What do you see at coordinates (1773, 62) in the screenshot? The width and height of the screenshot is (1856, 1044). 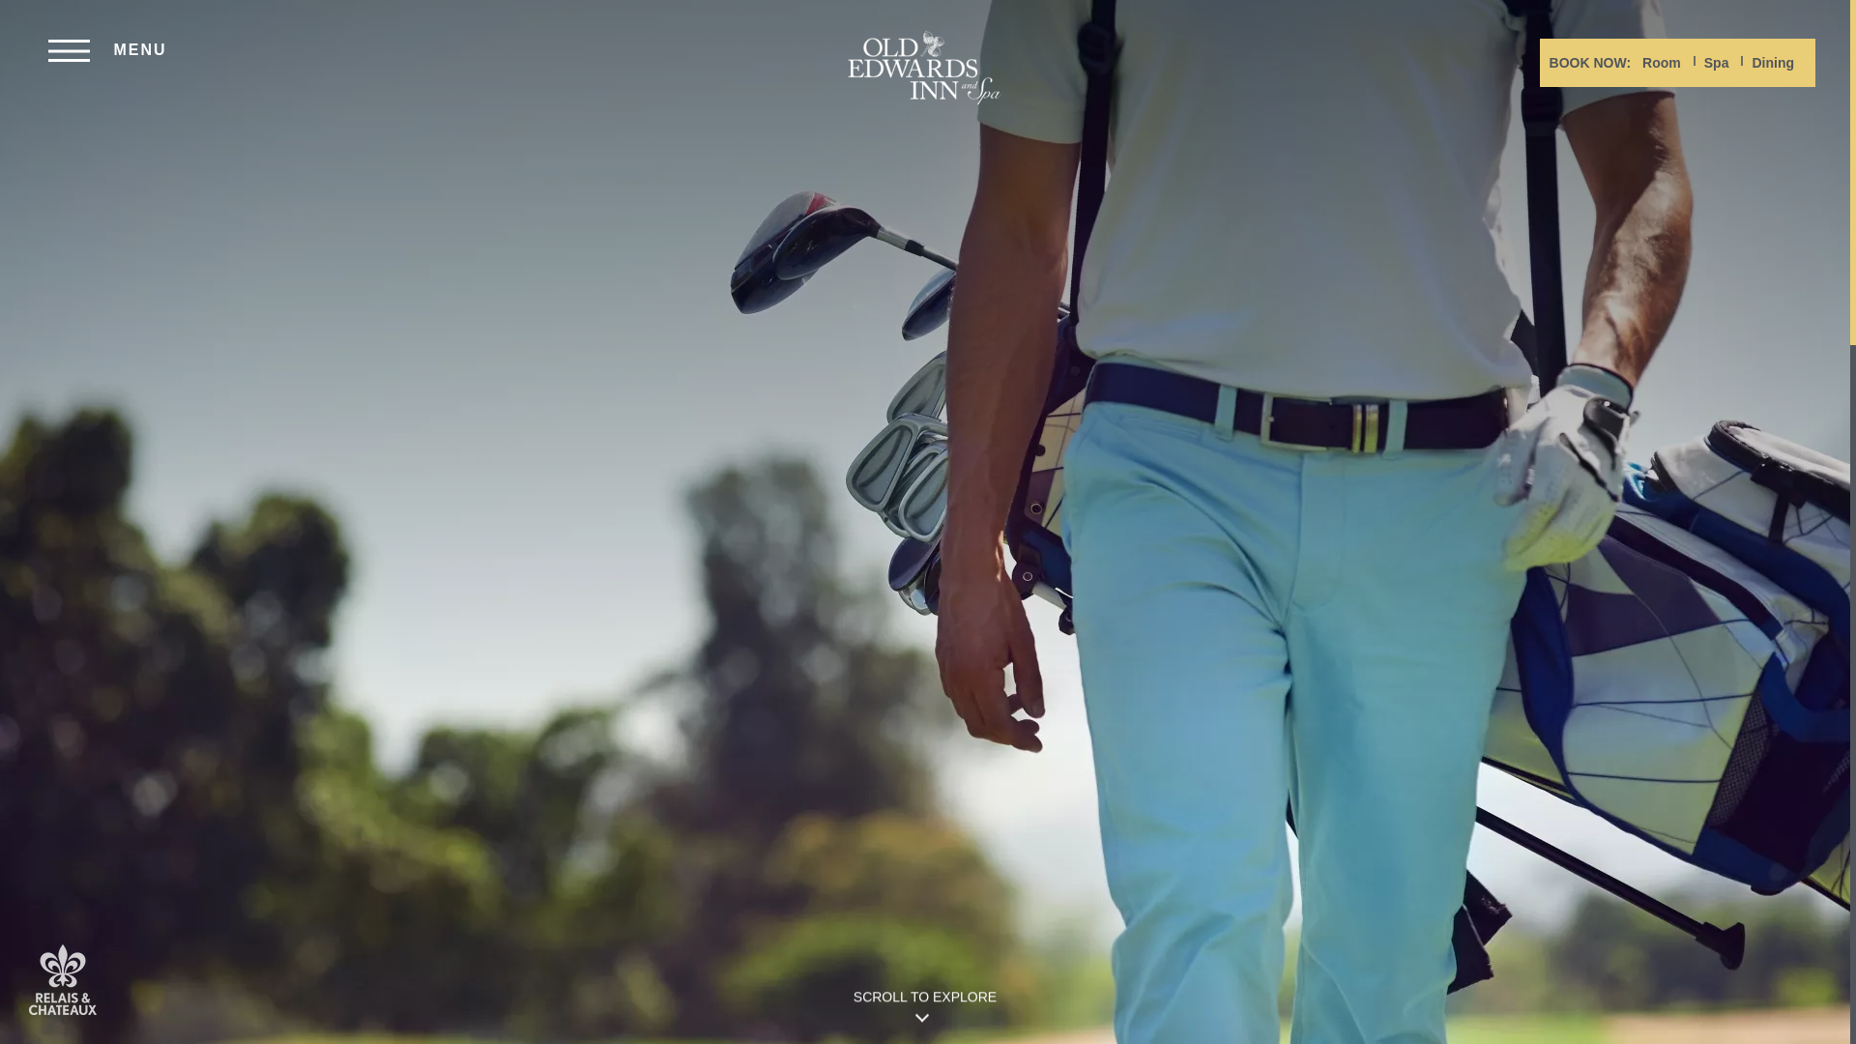 I see `Dining` at bounding box center [1773, 62].